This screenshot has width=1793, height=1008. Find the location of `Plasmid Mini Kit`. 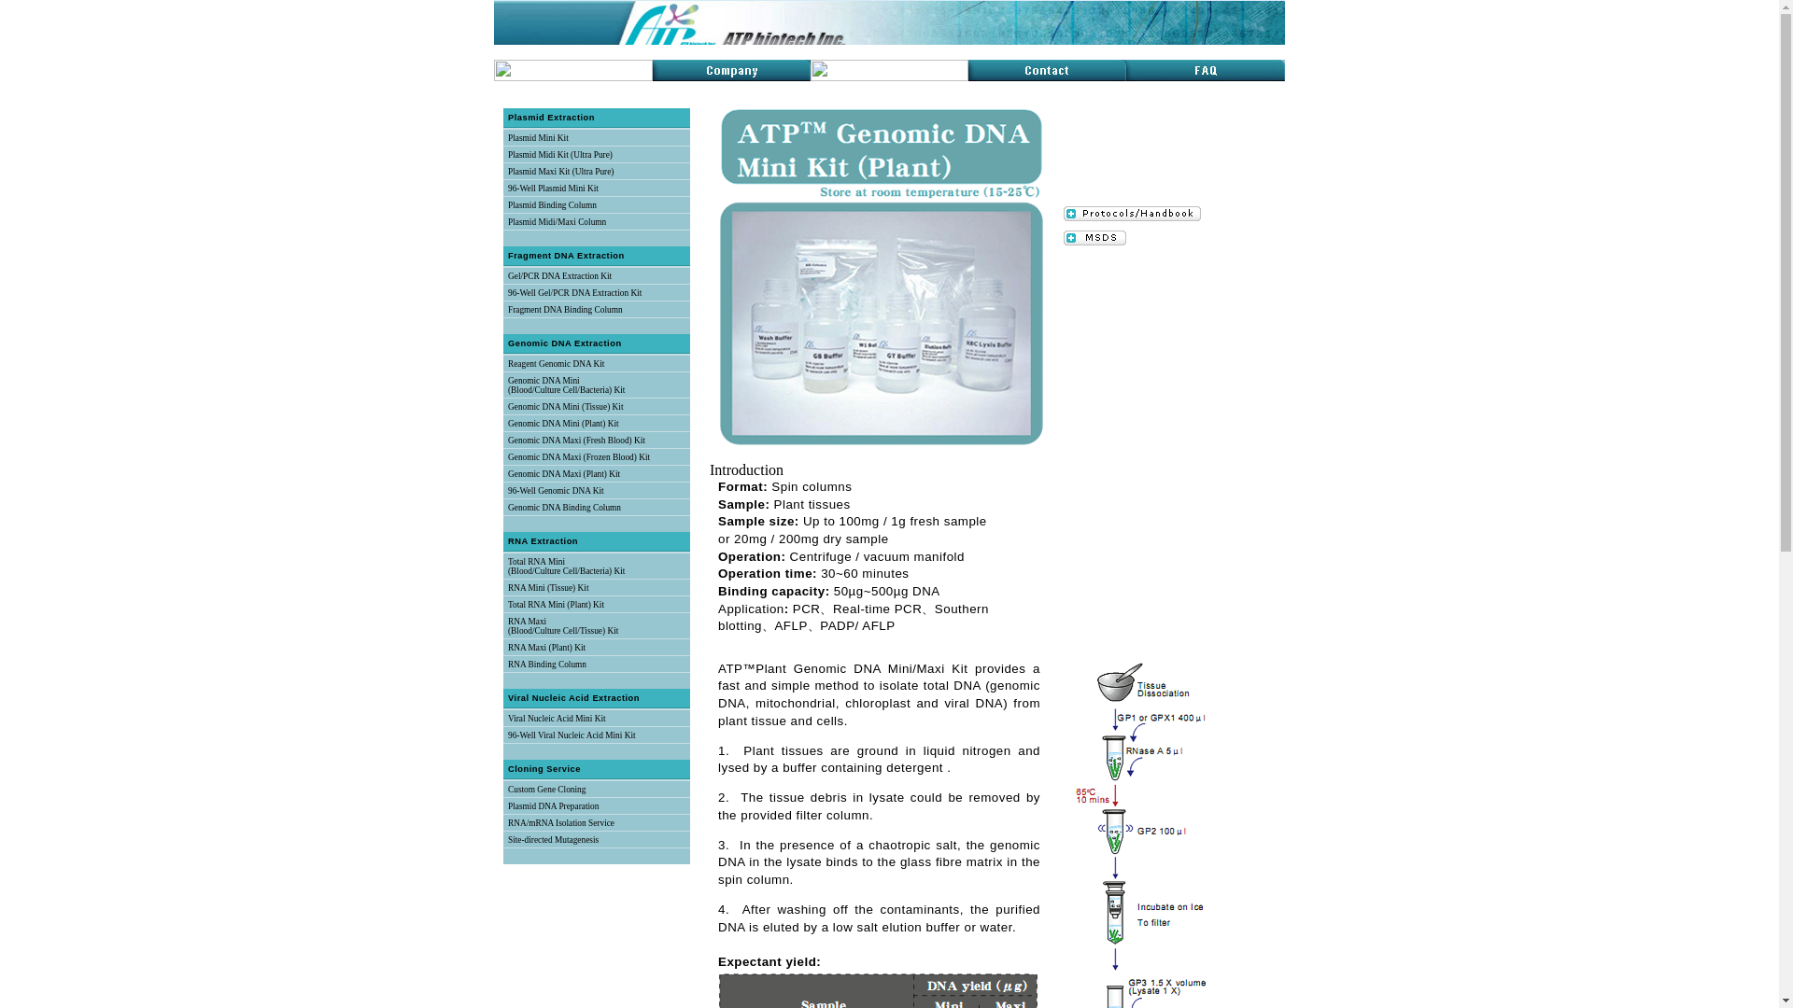

Plasmid Mini Kit is located at coordinates (538, 138).